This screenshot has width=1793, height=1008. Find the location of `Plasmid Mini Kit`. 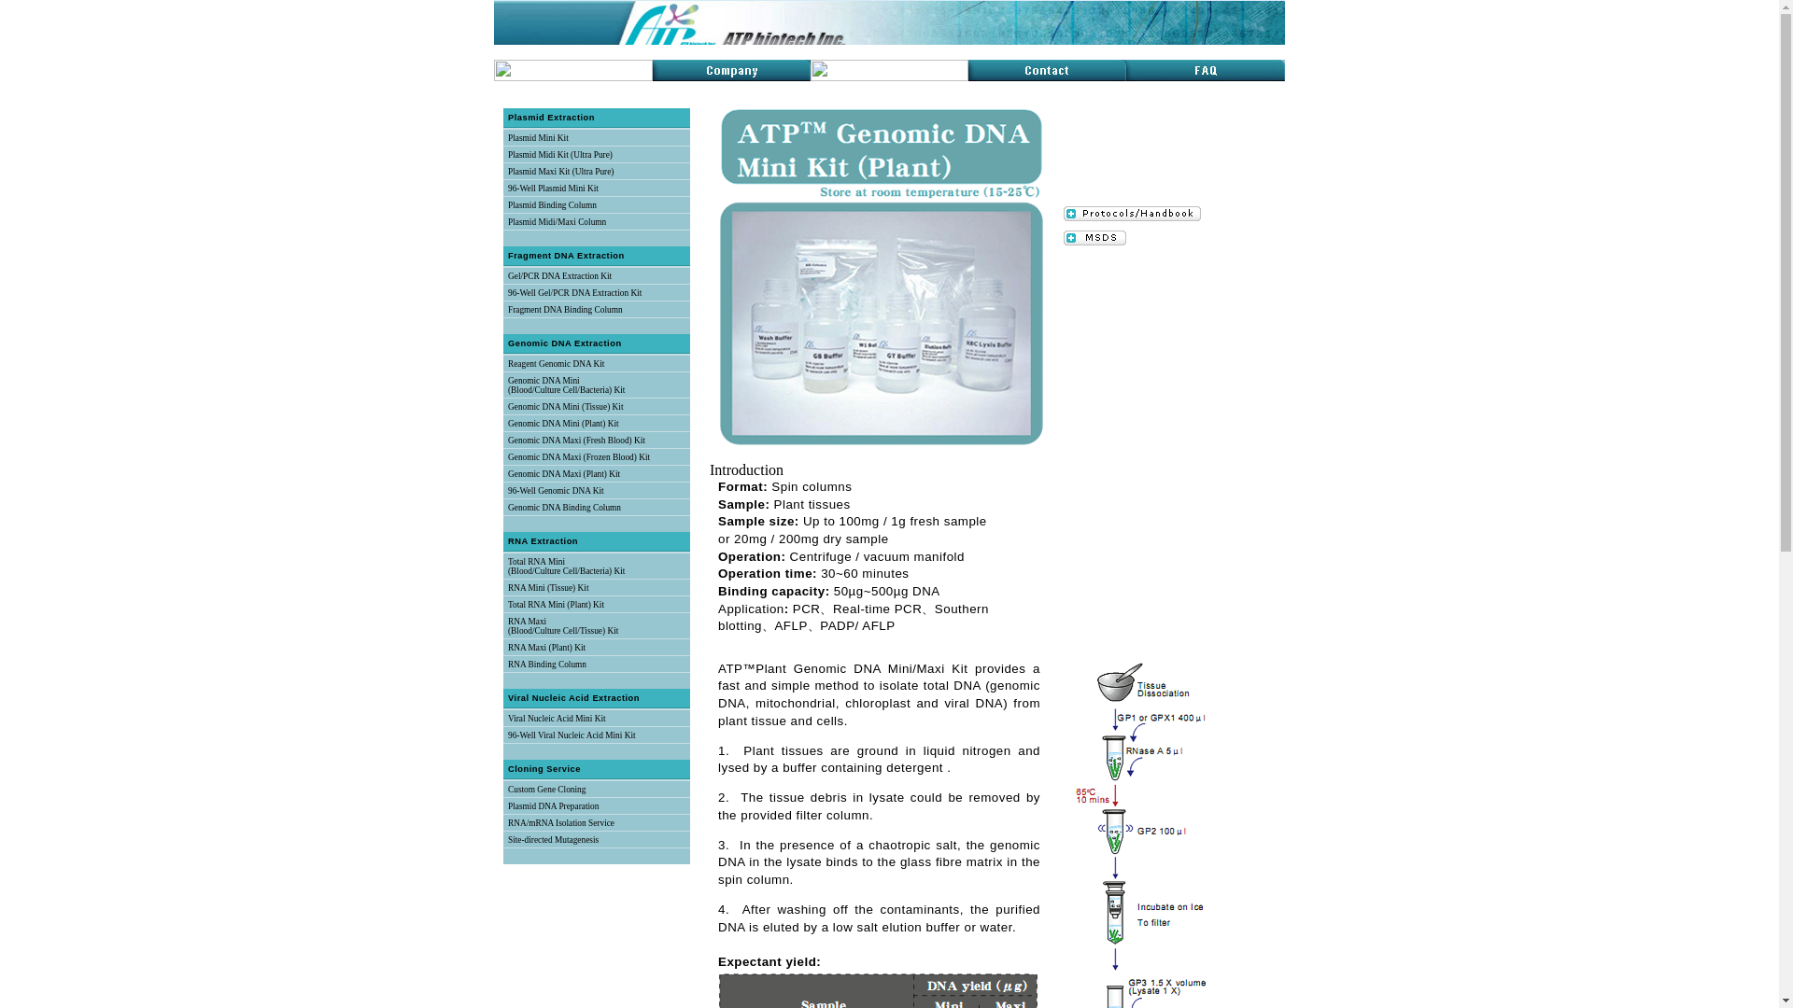

Plasmid Mini Kit is located at coordinates (538, 138).